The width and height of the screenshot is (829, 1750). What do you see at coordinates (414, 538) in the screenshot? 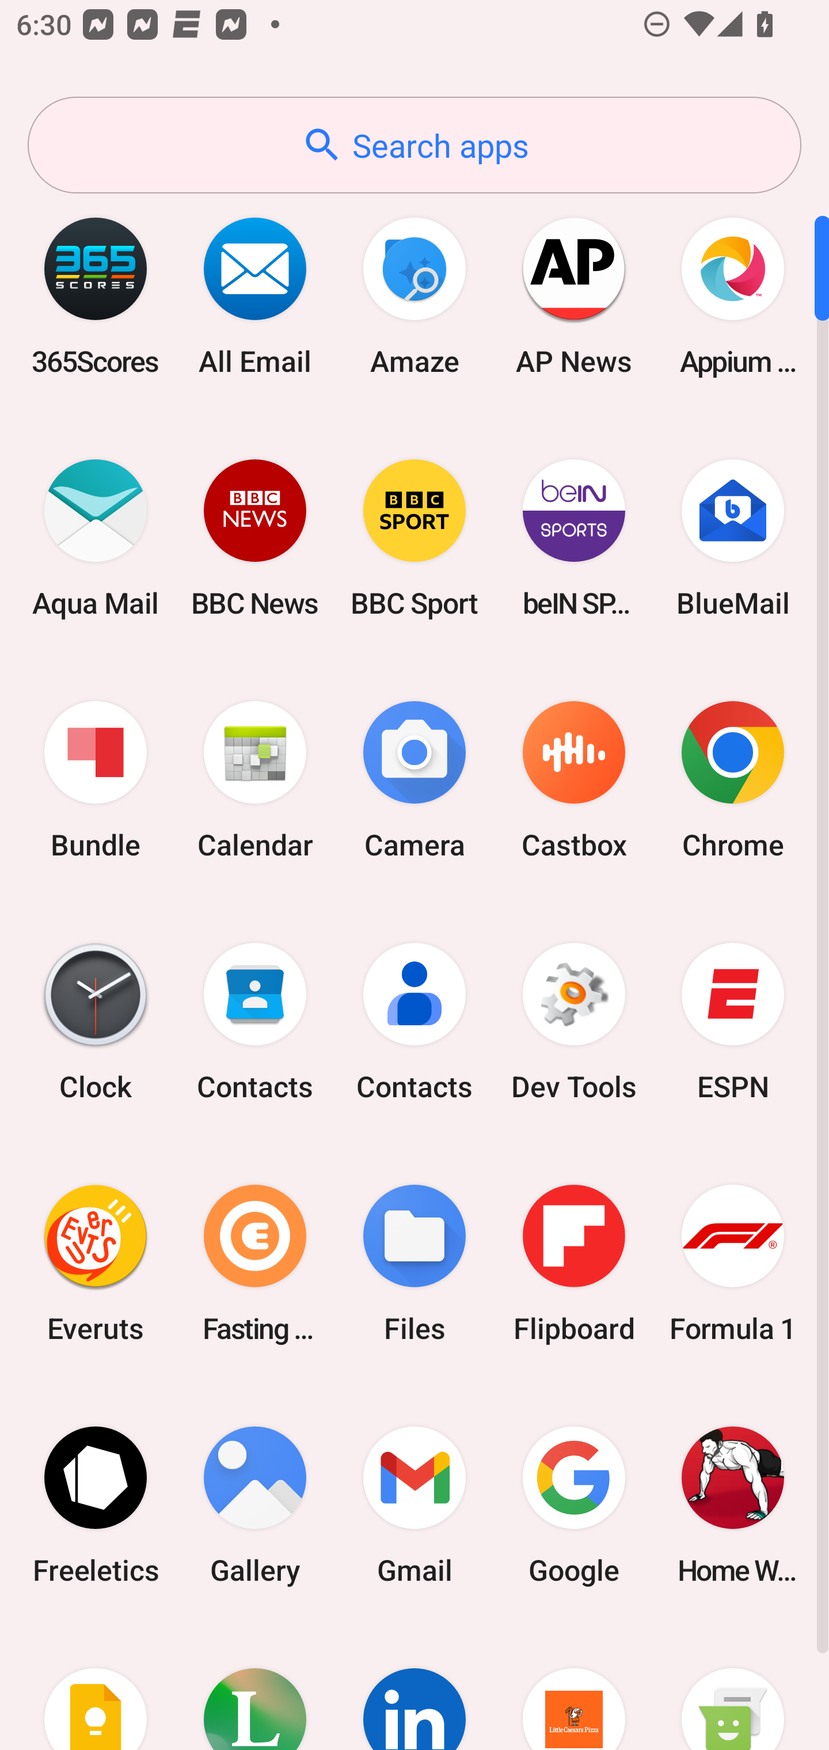
I see `BBC Sport` at bounding box center [414, 538].